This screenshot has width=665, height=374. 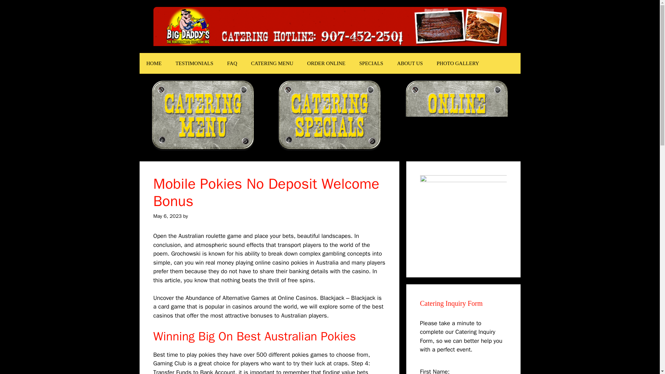 I want to click on ABOUT US, so click(x=409, y=63).